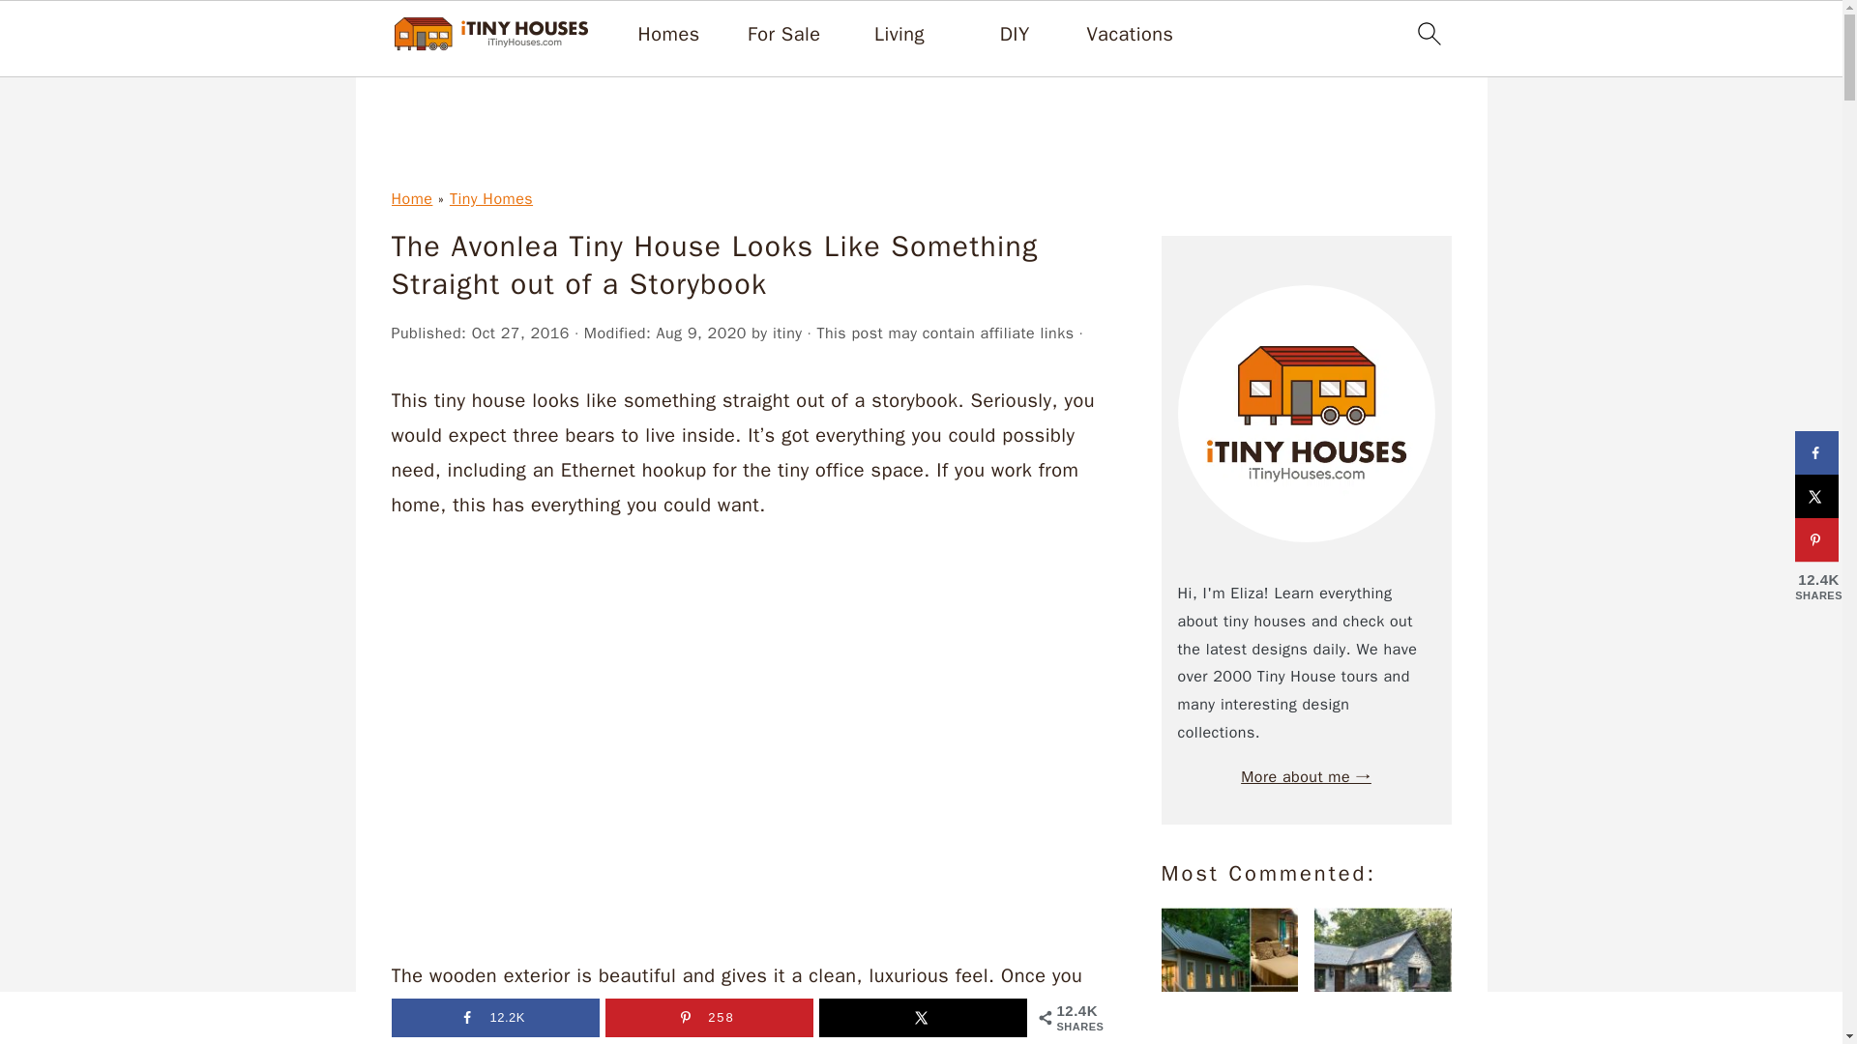 The width and height of the screenshot is (1857, 1044). What do you see at coordinates (1816, 496) in the screenshot?
I see `Share on X` at bounding box center [1816, 496].